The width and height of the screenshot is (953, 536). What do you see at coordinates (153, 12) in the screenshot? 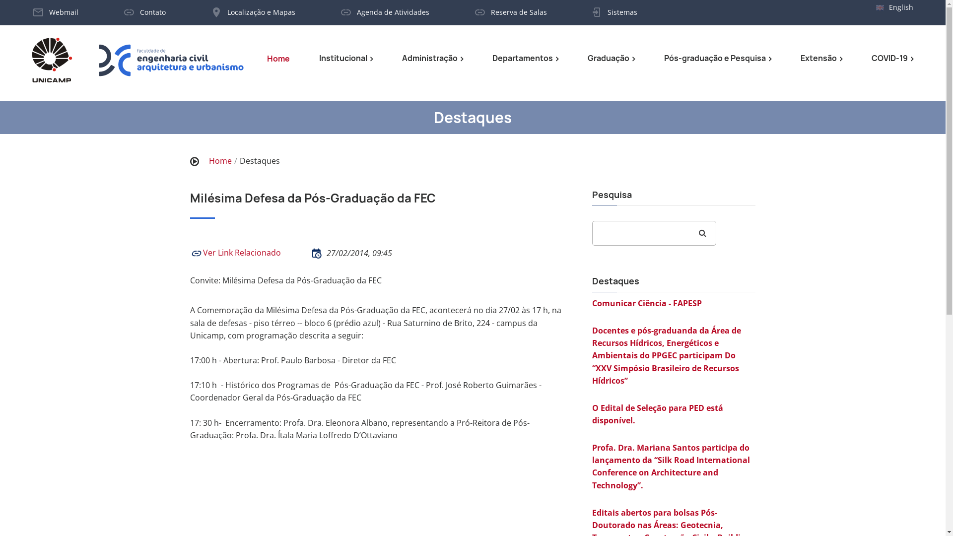
I see `Contato` at bounding box center [153, 12].